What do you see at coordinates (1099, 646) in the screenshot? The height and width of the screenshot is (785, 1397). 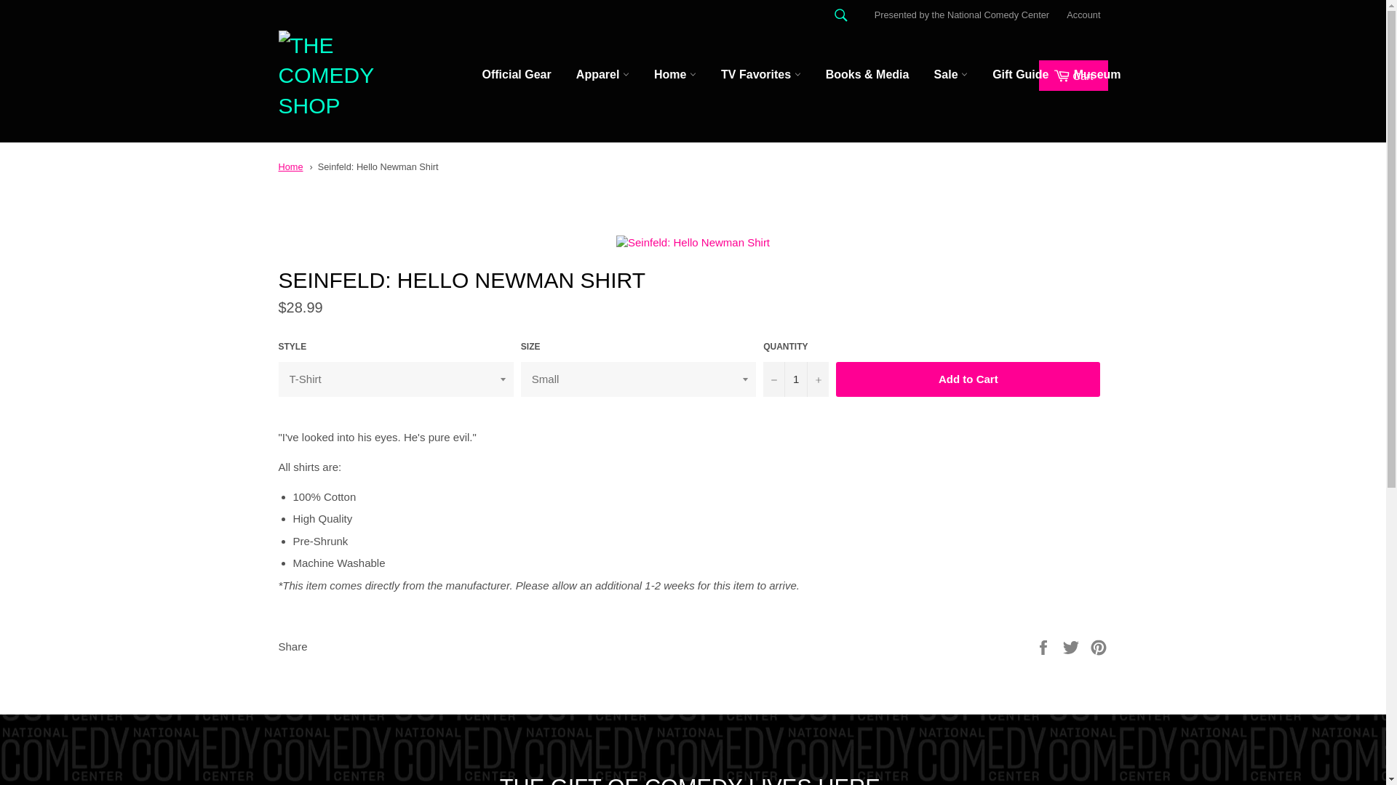 I see `Pin on Pinterest` at bounding box center [1099, 646].